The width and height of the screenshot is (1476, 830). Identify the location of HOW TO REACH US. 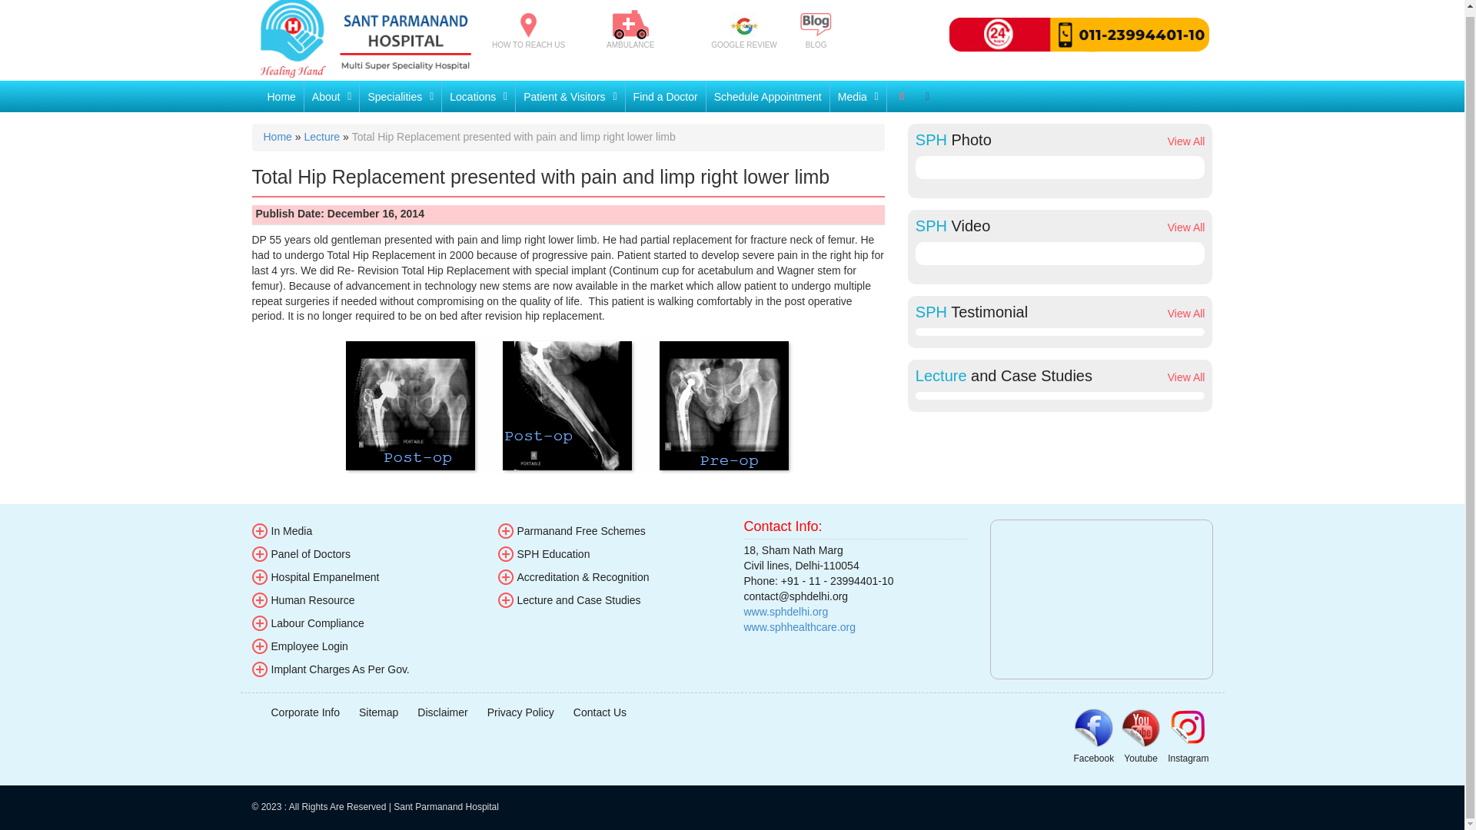
(528, 31).